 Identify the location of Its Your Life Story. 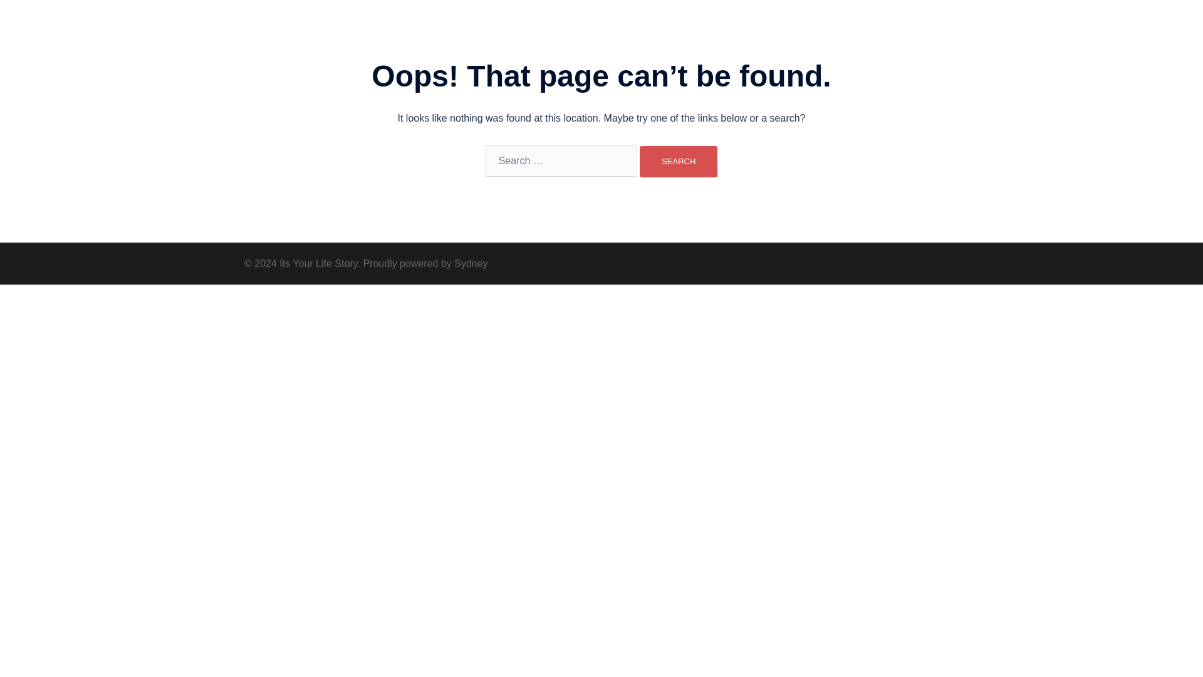
(330, 24).